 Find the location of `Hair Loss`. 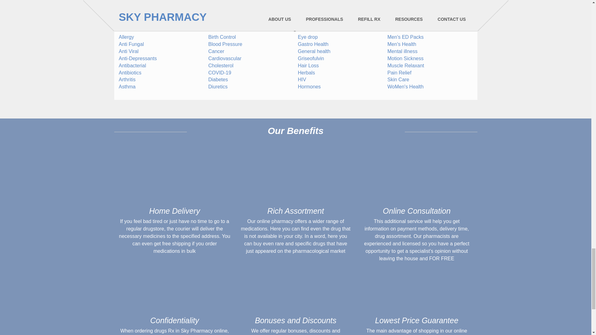

Hair Loss is located at coordinates (309, 66).